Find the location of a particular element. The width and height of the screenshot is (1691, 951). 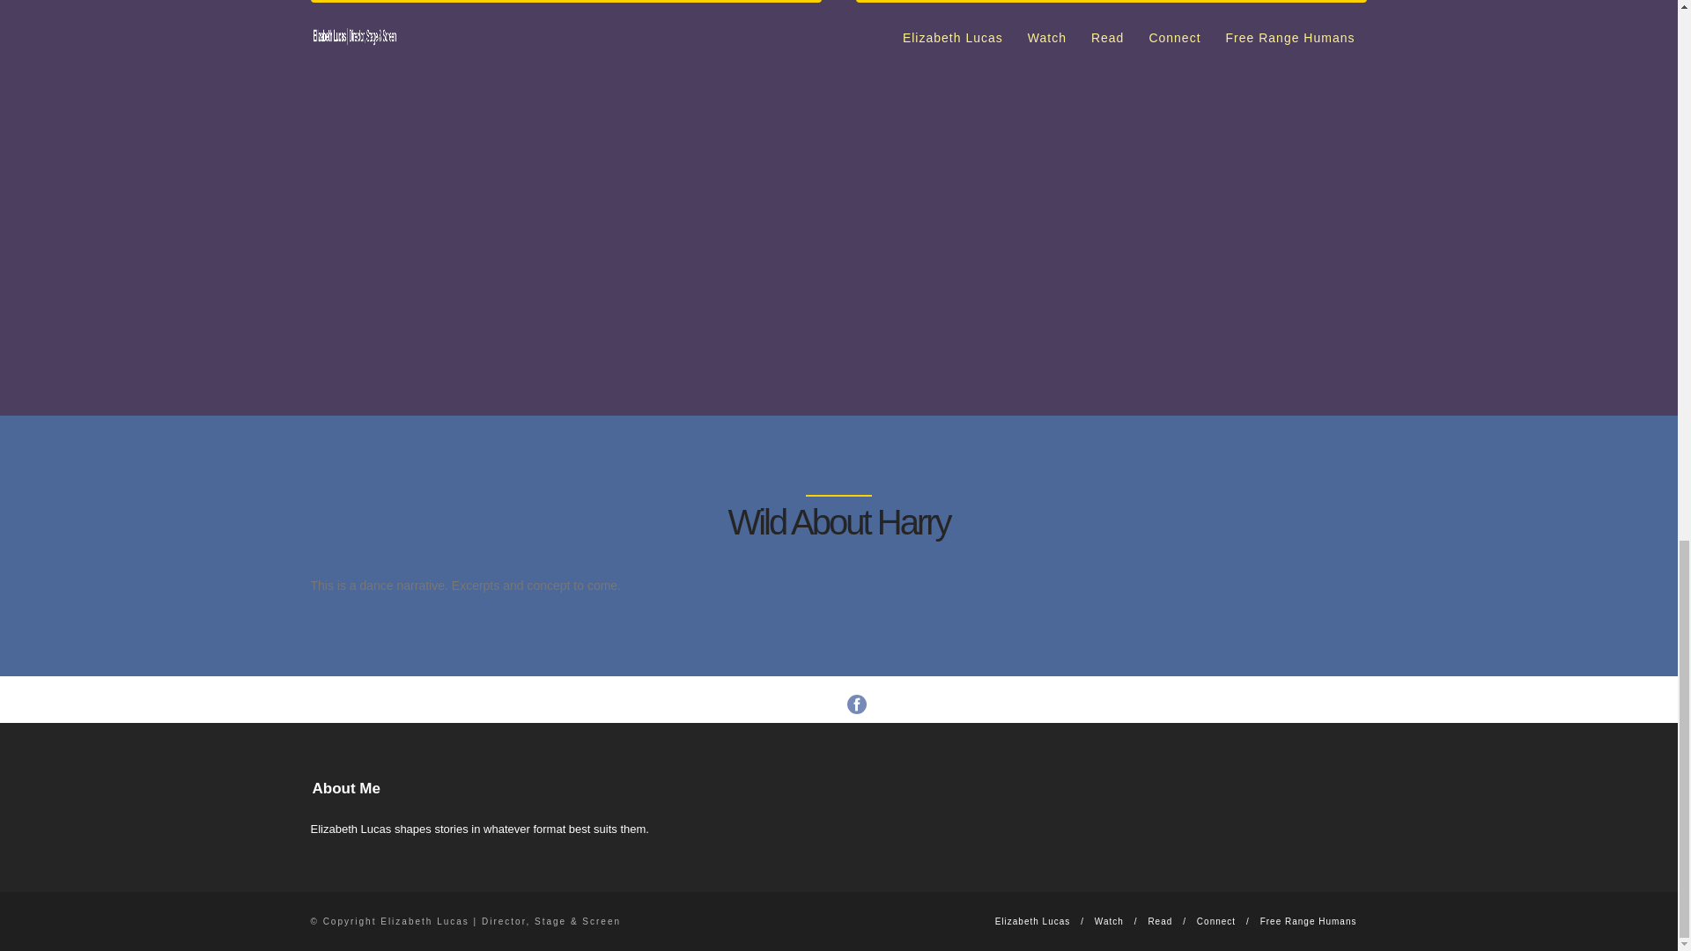

Watch is located at coordinates (1109, 921).